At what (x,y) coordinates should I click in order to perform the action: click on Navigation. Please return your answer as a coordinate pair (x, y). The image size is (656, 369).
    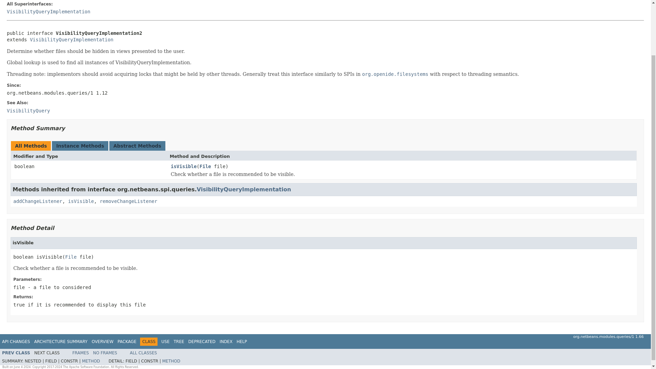
    Looking at the image, I should click on (124, 342).